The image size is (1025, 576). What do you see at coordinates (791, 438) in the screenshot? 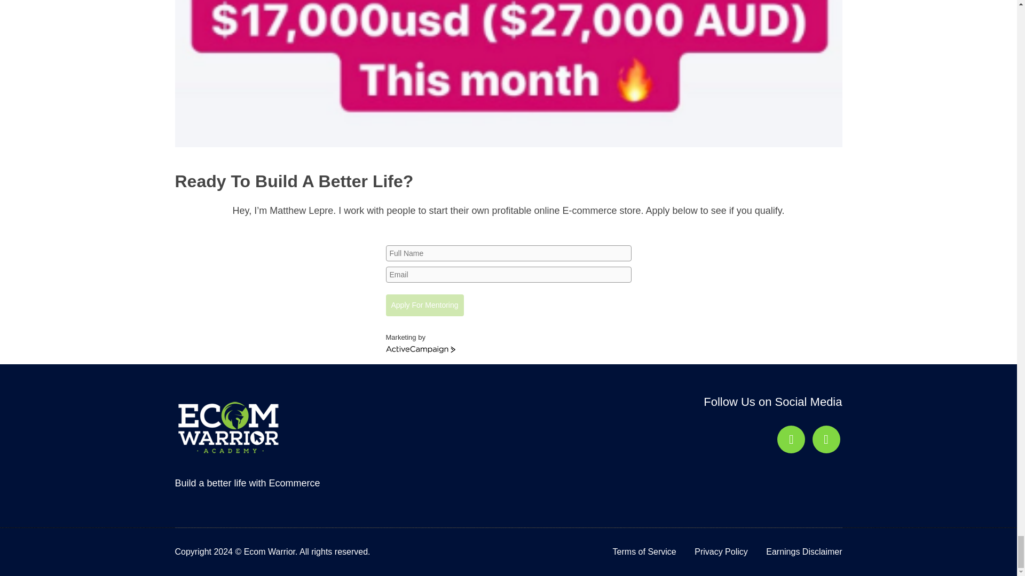
I see `facebook` at bounding box center [791, 438].